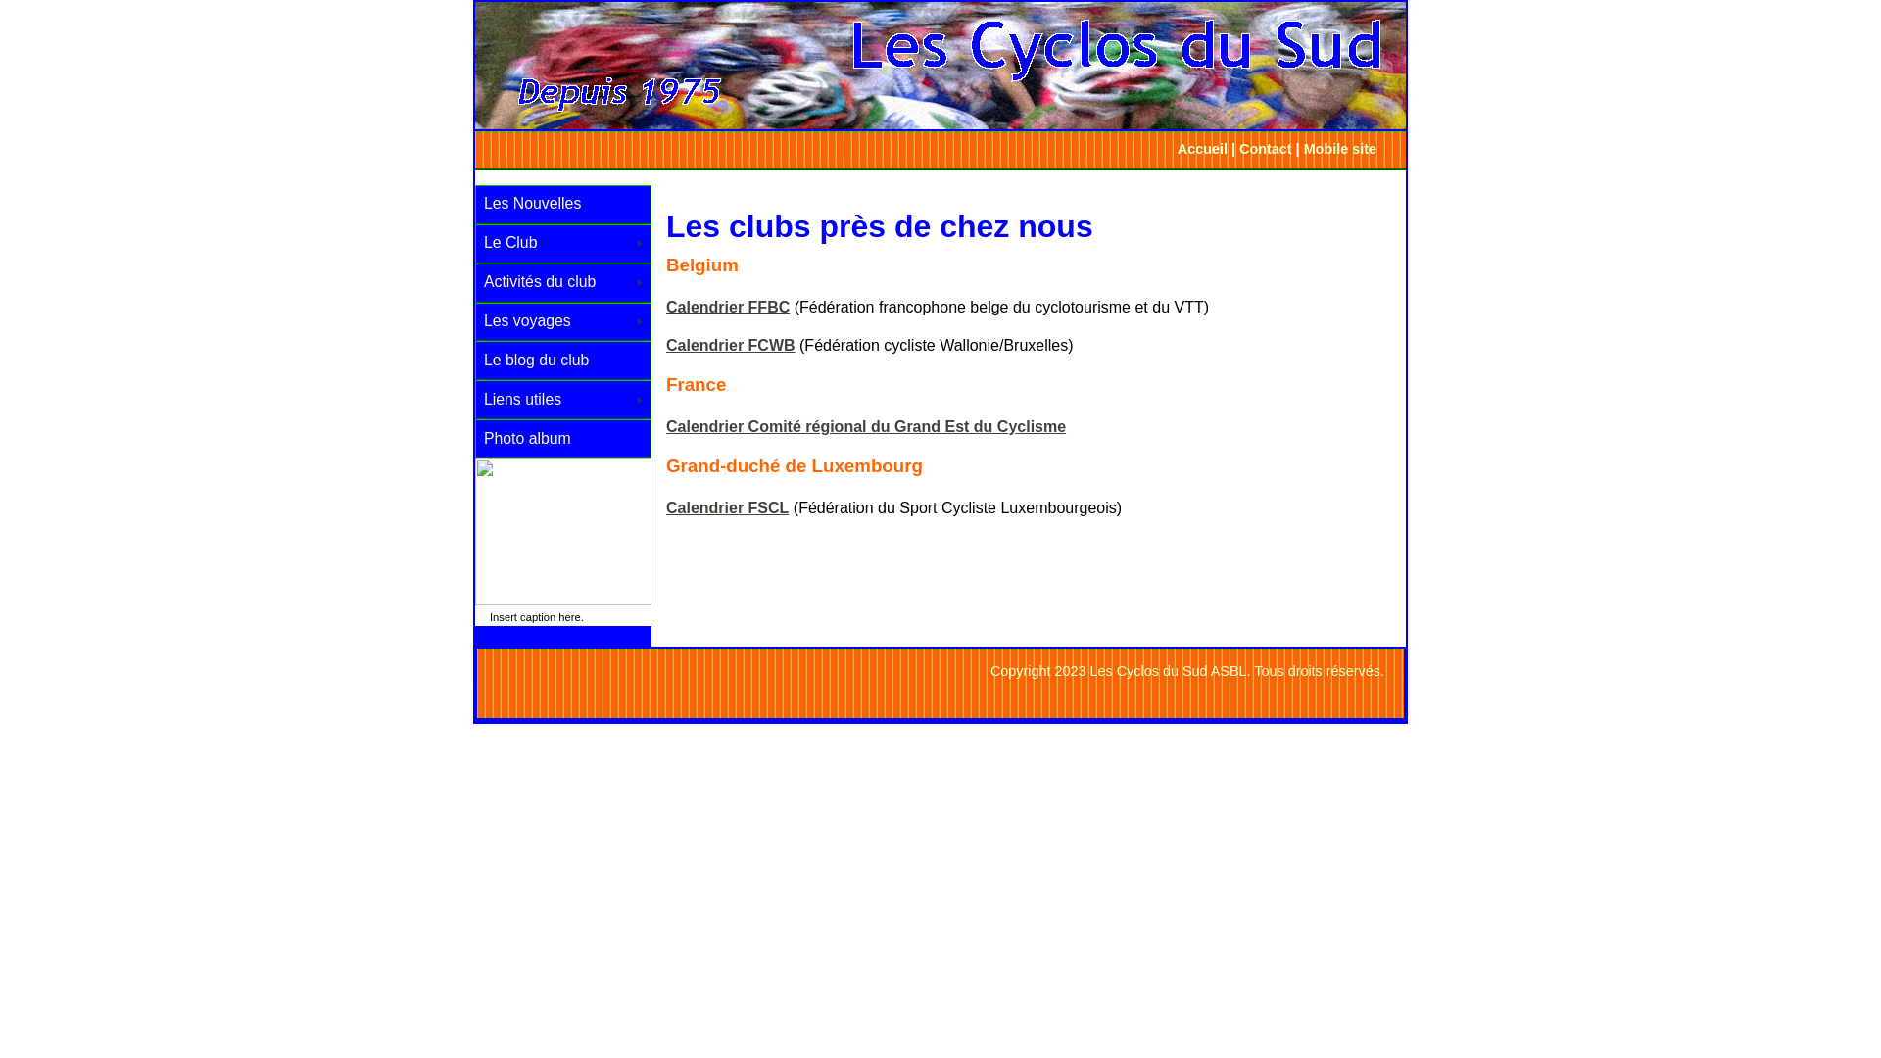  I want to click on Accueil, so click(1203, 149).